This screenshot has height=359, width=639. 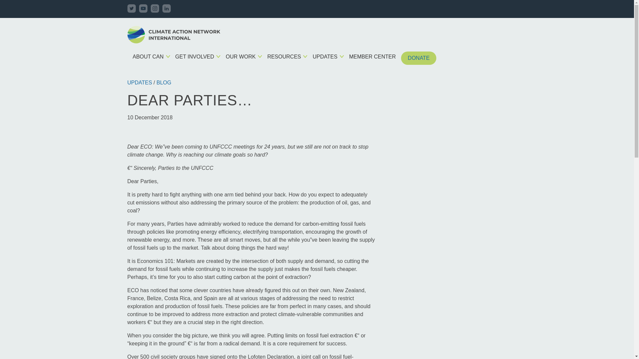 I want to click on RESOURCES, so click(x=284, y=57).